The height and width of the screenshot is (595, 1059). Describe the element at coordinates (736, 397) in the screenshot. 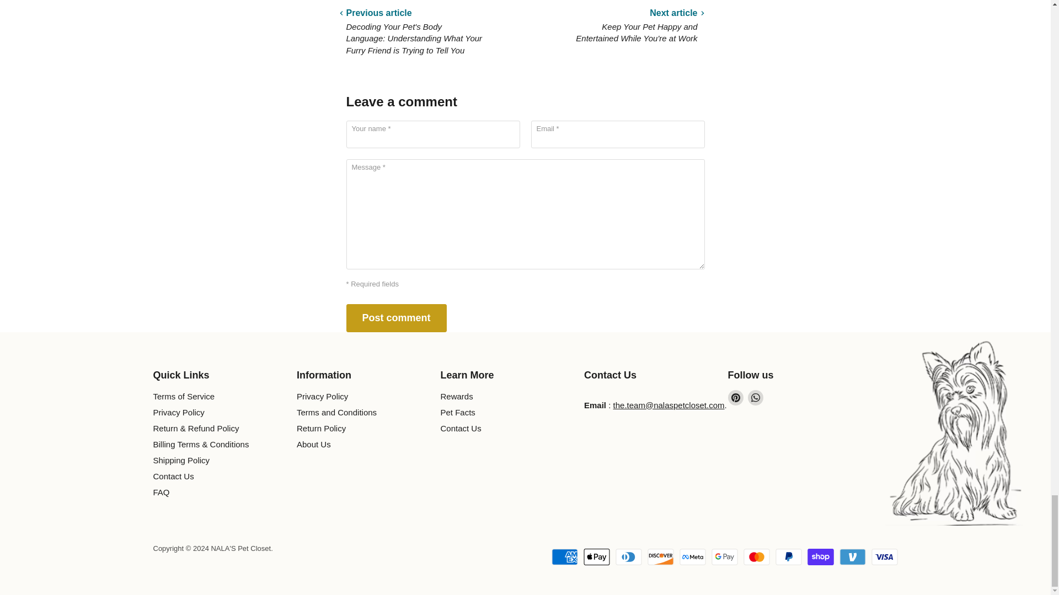

I see `Pinterest` at that location.